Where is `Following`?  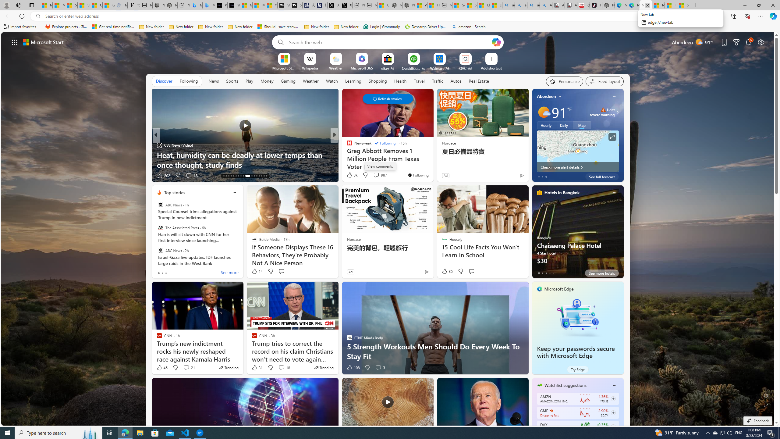
Following is located at coordinates (189, 81).